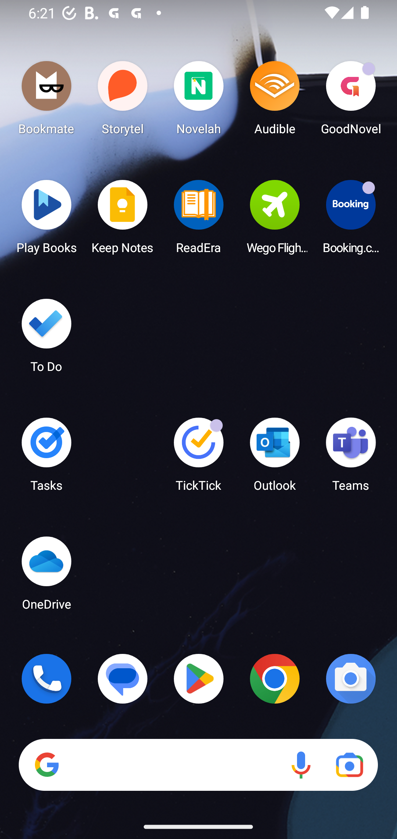  I want to click on Play Store, so click(198, 679).